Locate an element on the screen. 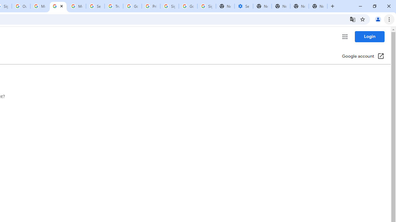  Trusted Information and Content - Google Safety Center is located at coordinates (114, 6).